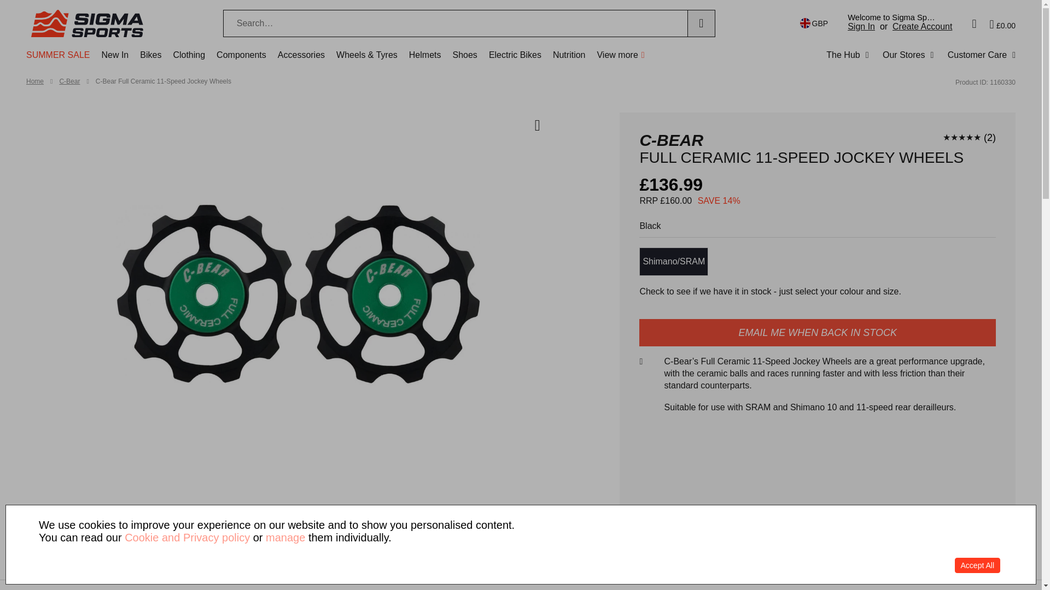 This screenshot has width=1050, height=590. What do you see at coordinates (628, 585) in the screenshot?
I see `REVIEWS` at bounding box center [628, 585].